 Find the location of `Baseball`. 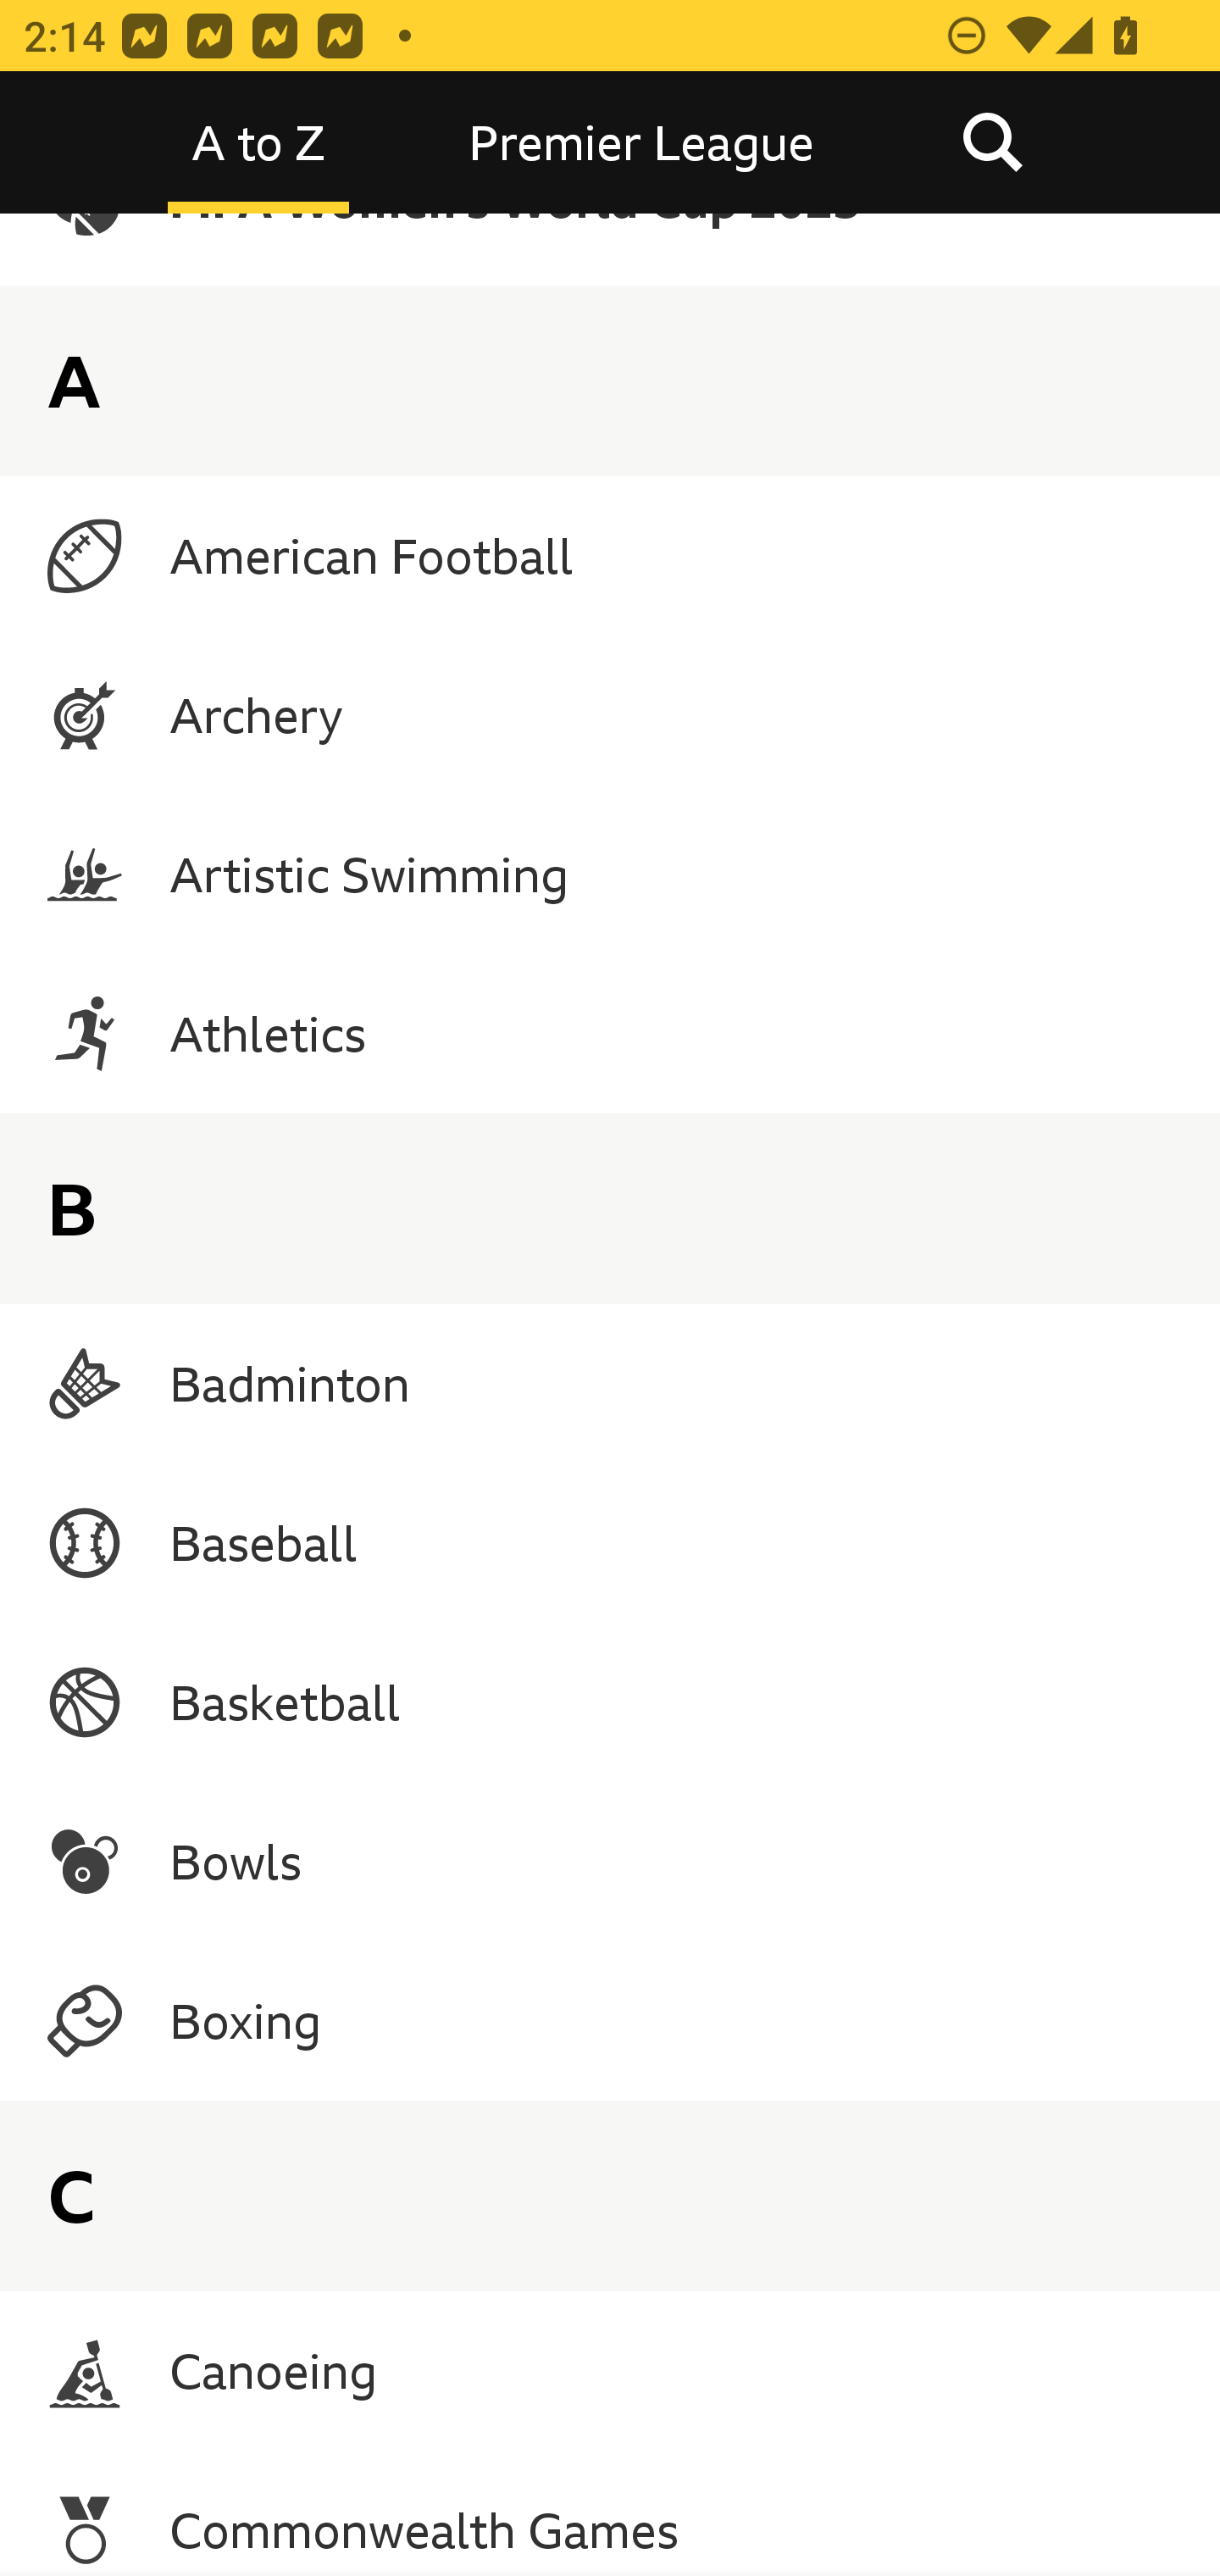

Baseball is located at coordinates (610, 1542).